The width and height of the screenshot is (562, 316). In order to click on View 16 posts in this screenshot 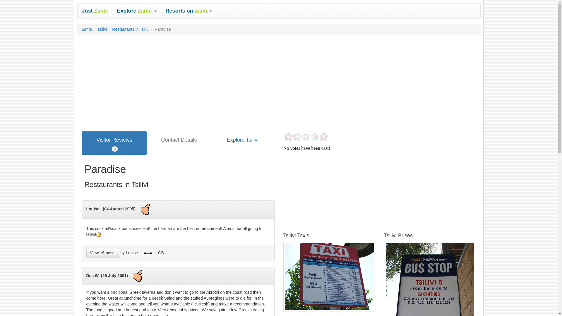, I will do `click(102, 253)`.